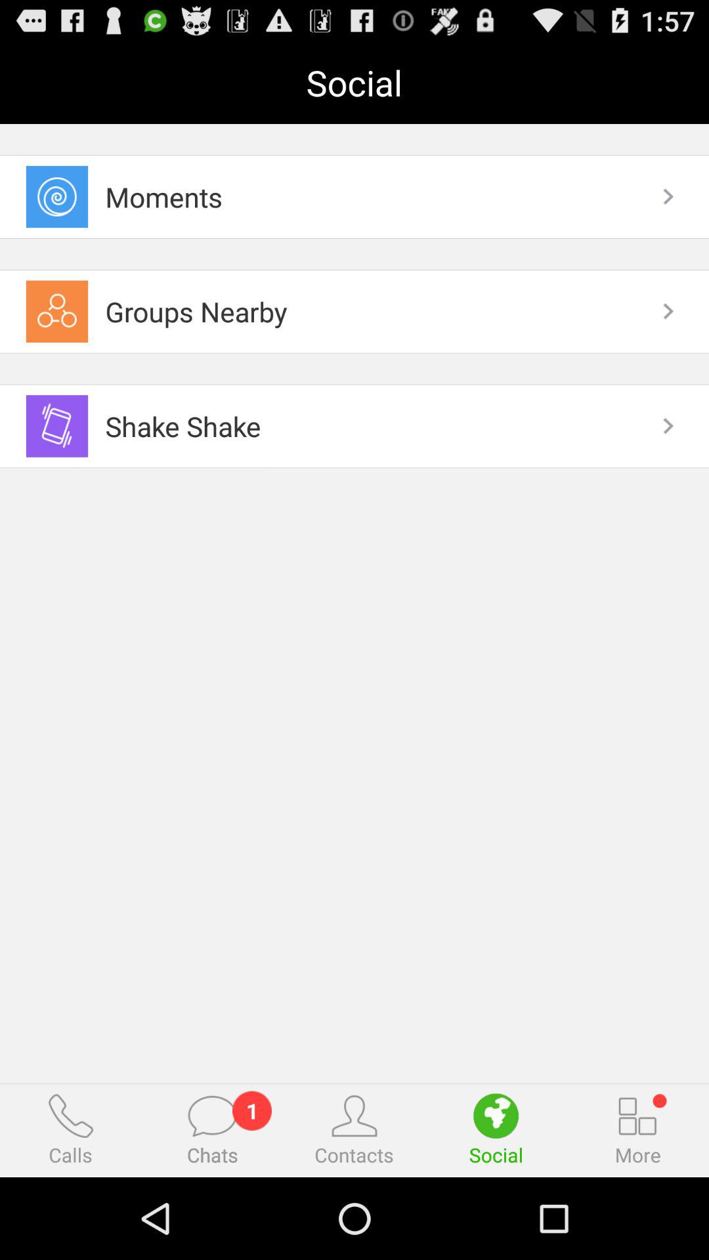  What do you see at coordinates (70, 1116) in the screenshot?
I see `click on telephone symbol` at bounding box center [70, 1116].